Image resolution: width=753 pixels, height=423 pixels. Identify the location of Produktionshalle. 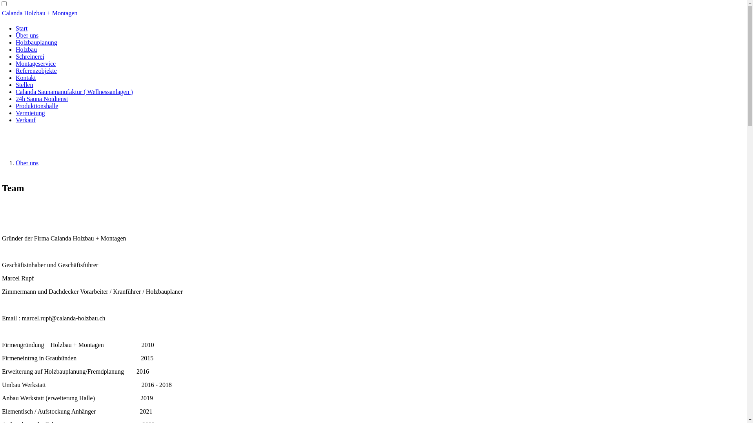
(37, 106).